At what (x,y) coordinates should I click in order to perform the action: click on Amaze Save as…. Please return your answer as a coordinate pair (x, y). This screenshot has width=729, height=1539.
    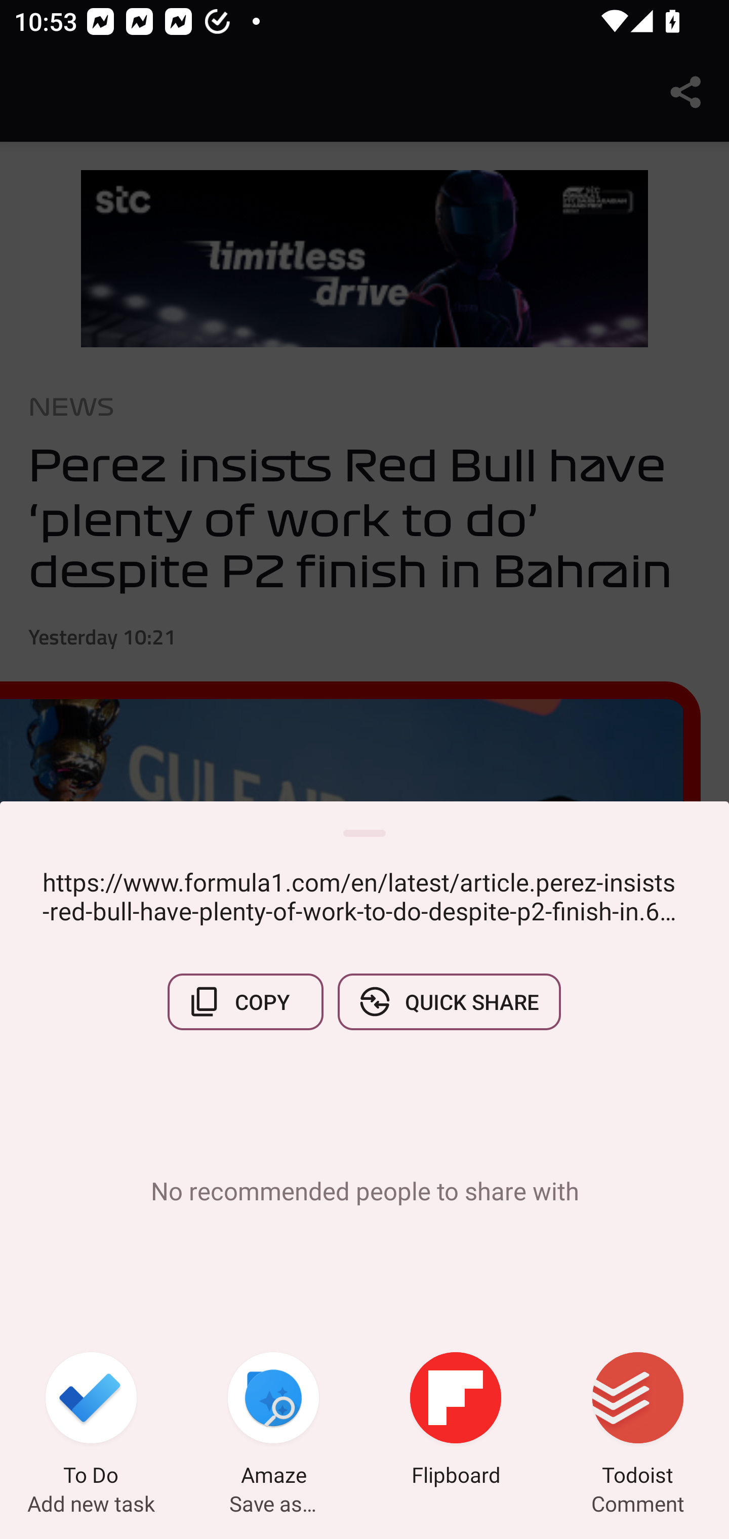
    Looking at the image, I should click on (273, 1422).